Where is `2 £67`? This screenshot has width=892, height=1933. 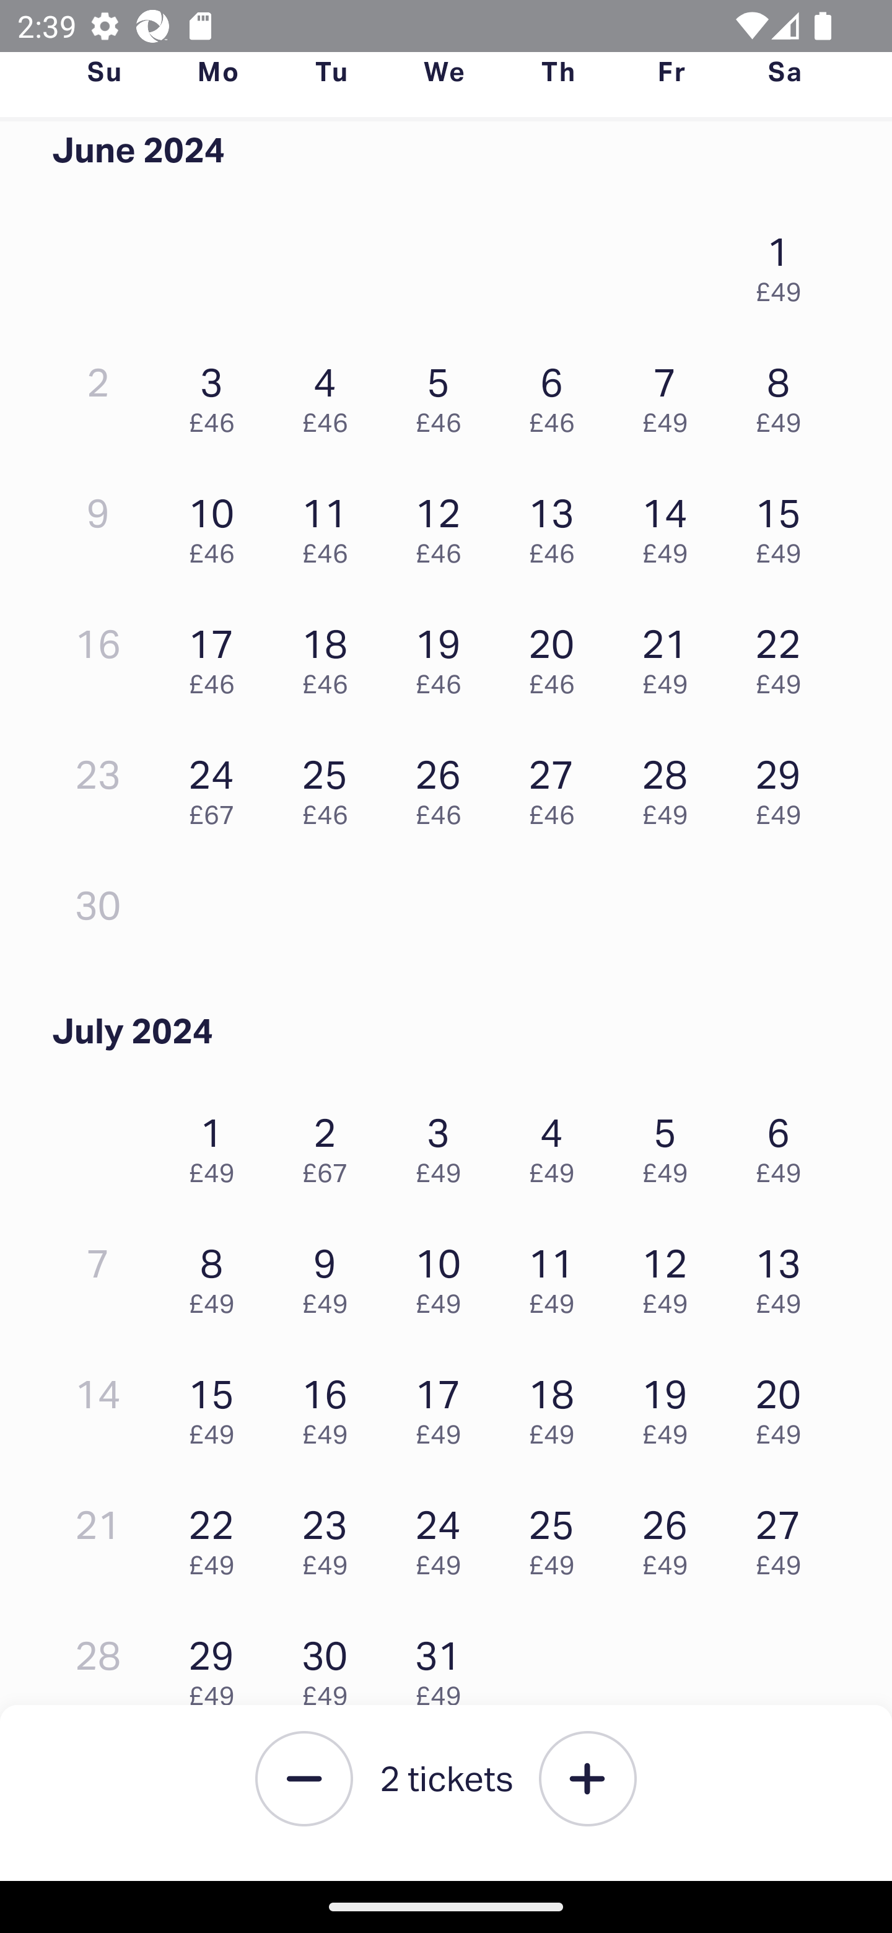 2 £67 is located at coordinates (331, 1145).